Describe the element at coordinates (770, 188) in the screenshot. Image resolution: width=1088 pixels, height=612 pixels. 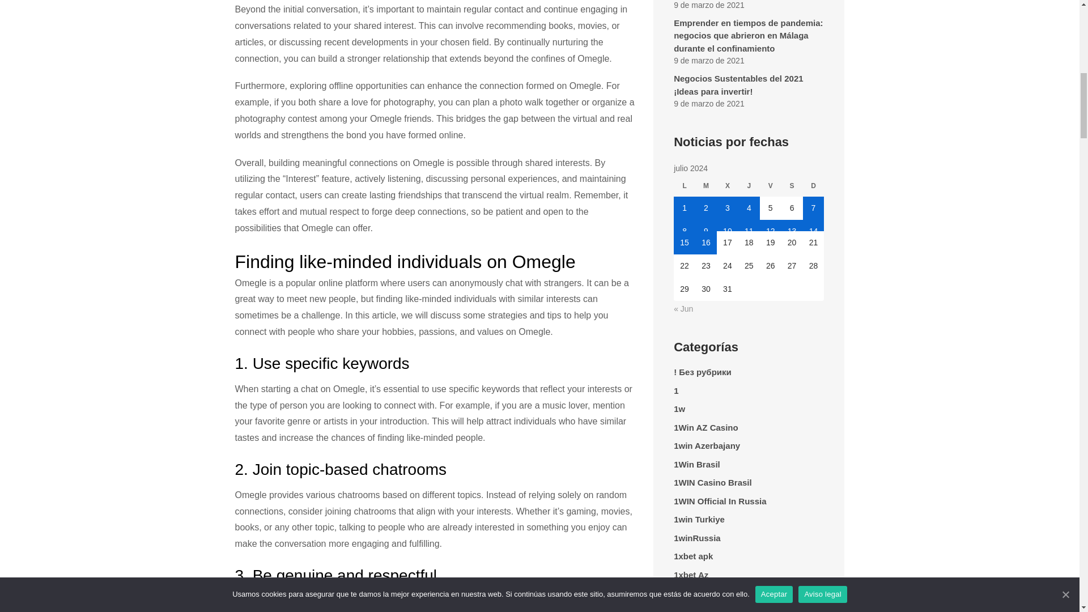
I see `viernes` at that location.